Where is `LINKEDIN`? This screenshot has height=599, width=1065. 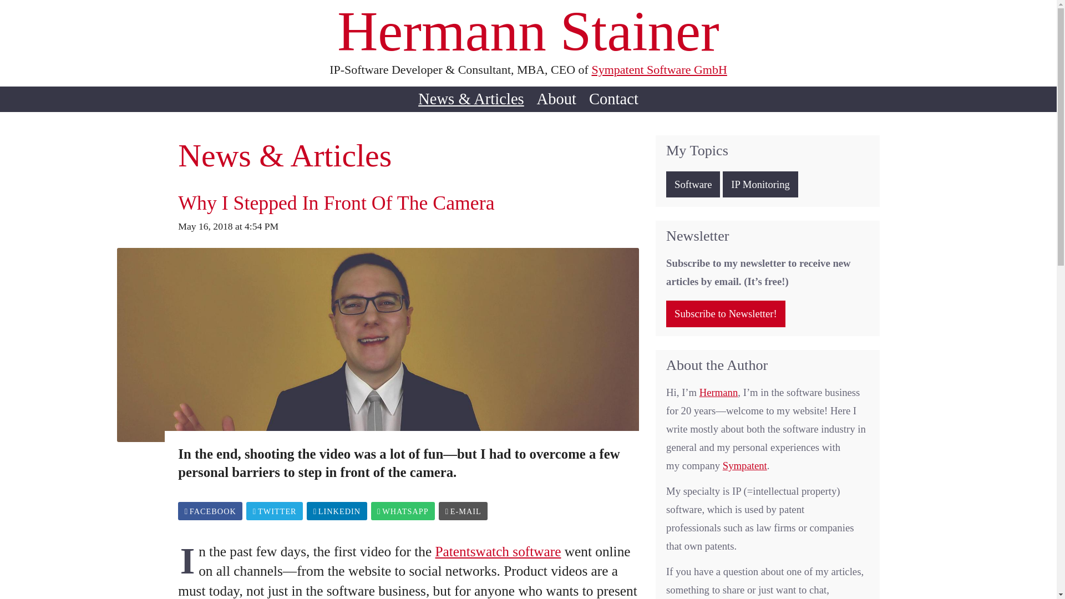
LINKEDIN is located at coordinates (336, 511).